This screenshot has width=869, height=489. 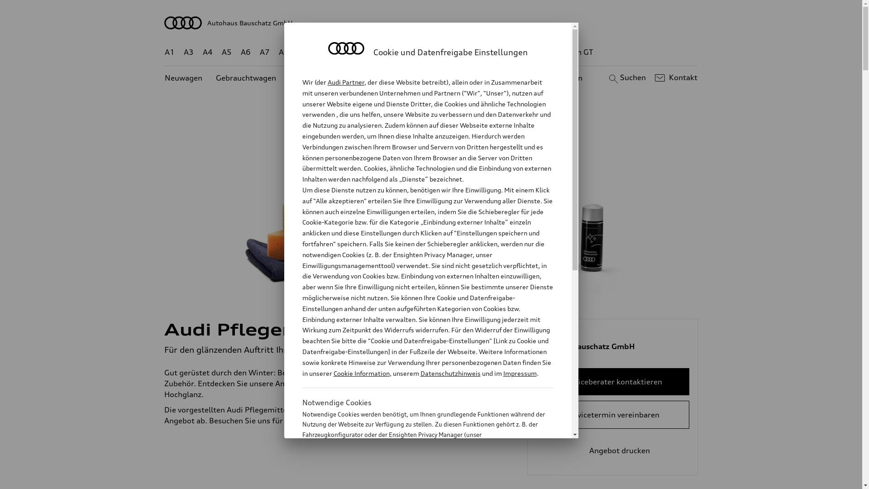 What do you see at coordinates (226, 53) in the screenshot?
I see `A5` at bounding box center [226, 53].